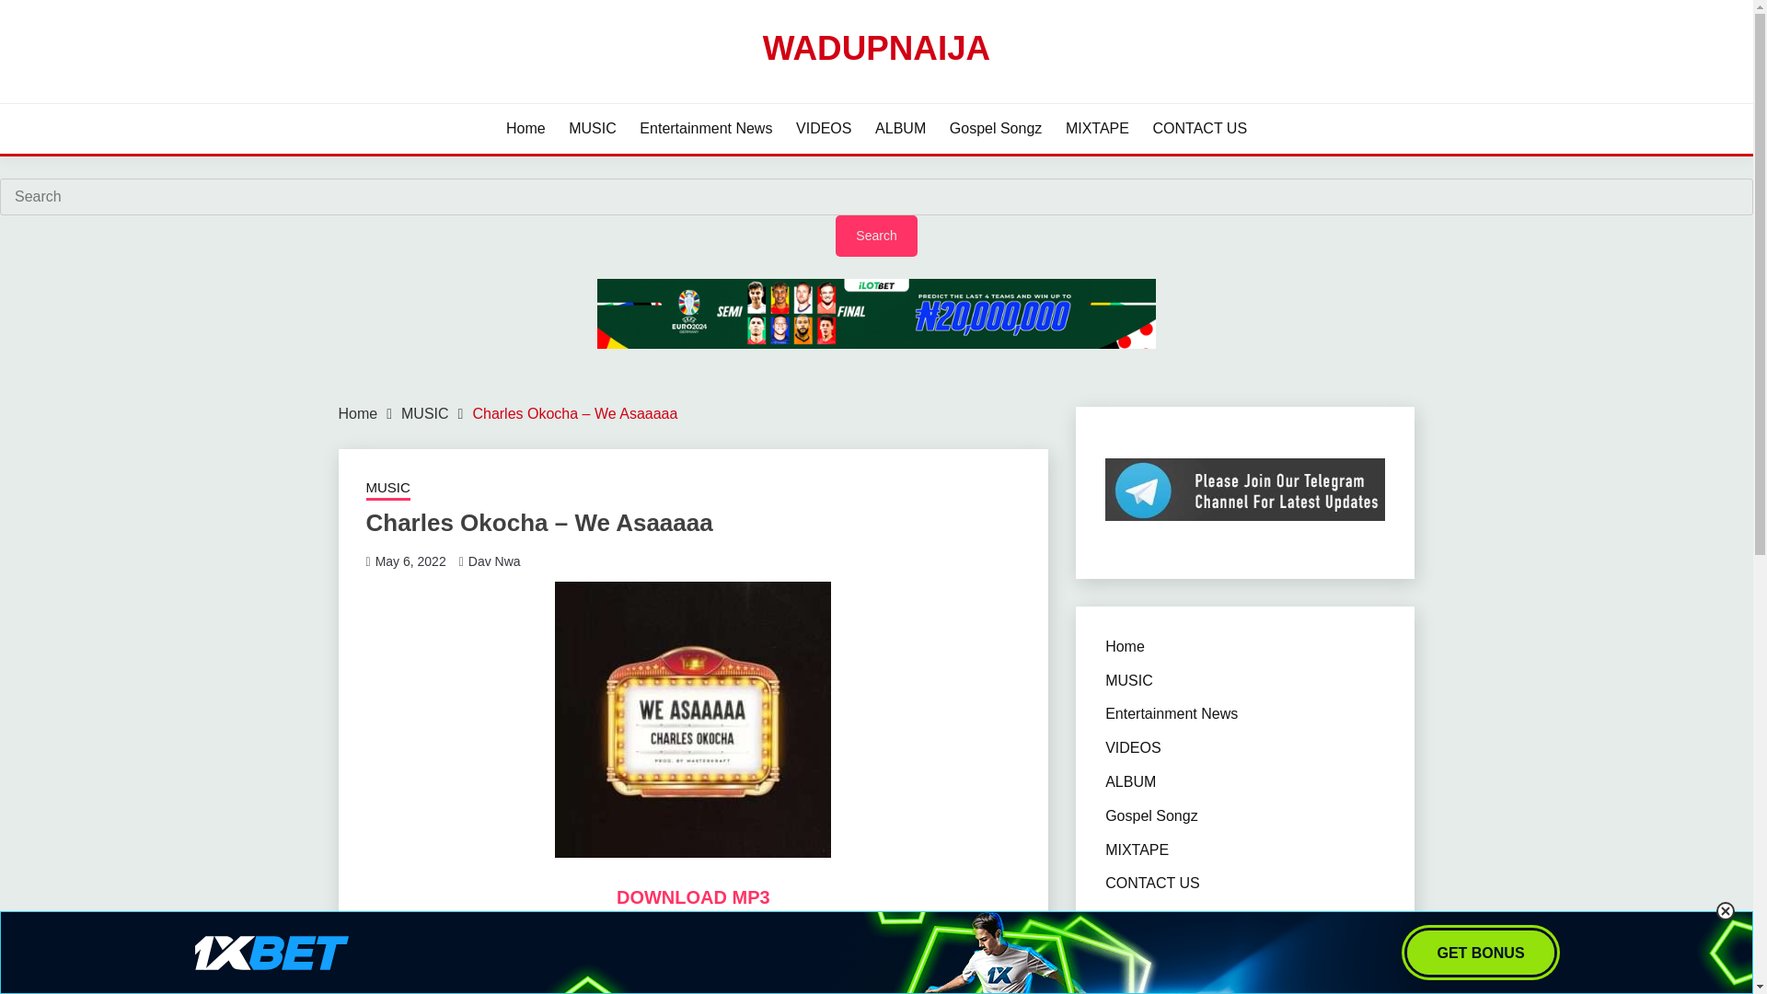 Image resolution: width=1767 pixels, height=994 pixels. Describe the element at coordinates (593, 129) in the screenshot. I see `MUSIC` at that location.